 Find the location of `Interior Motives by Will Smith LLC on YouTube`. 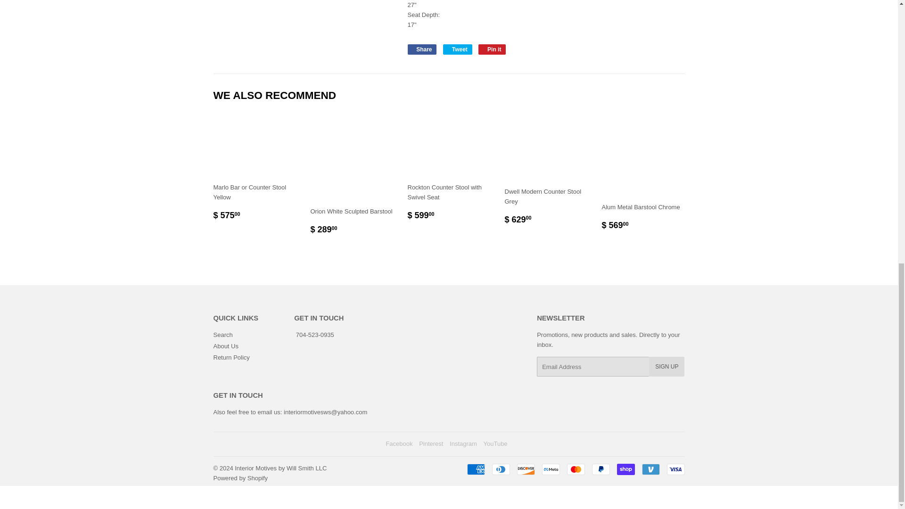

Interior Motives by Will Smith LLC on YouTube is located at coordinates (458, 49).